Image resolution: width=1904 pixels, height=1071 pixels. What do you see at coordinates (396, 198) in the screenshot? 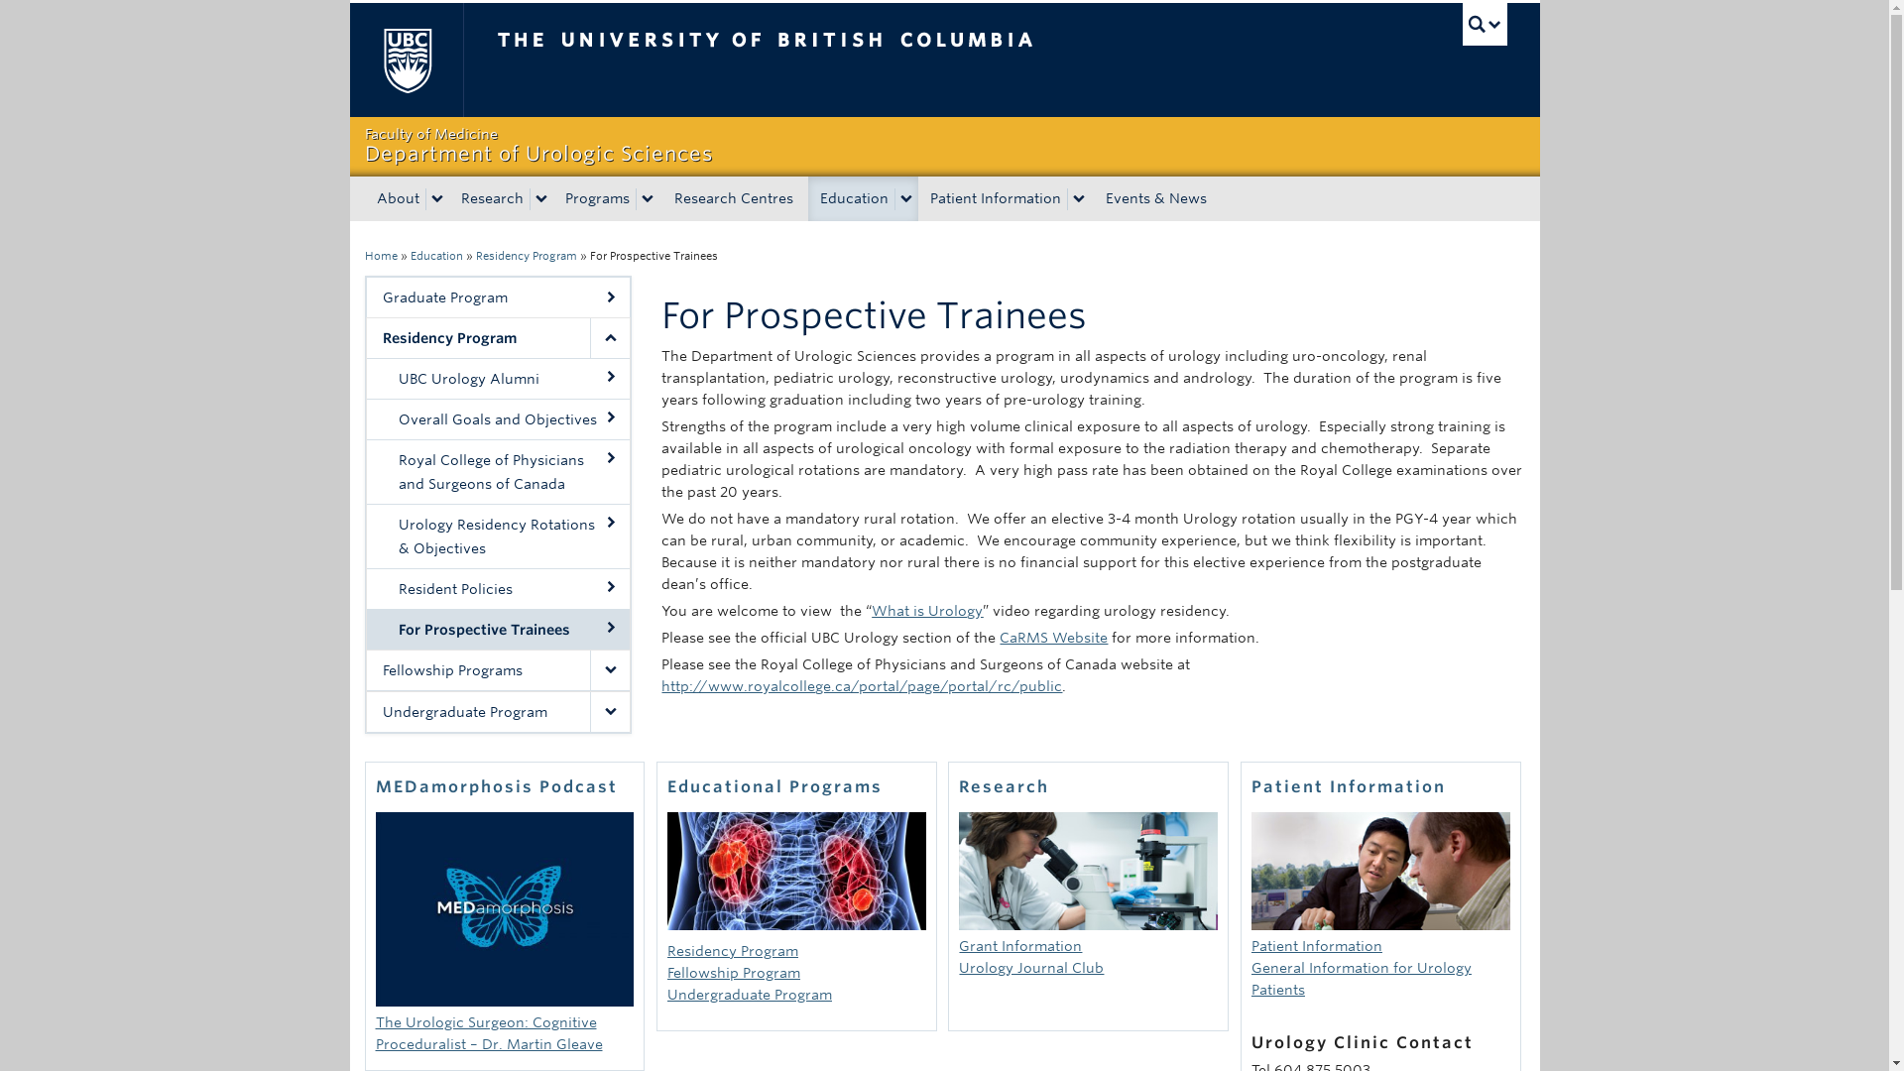
I see `About` at bounding box center [396, 198].